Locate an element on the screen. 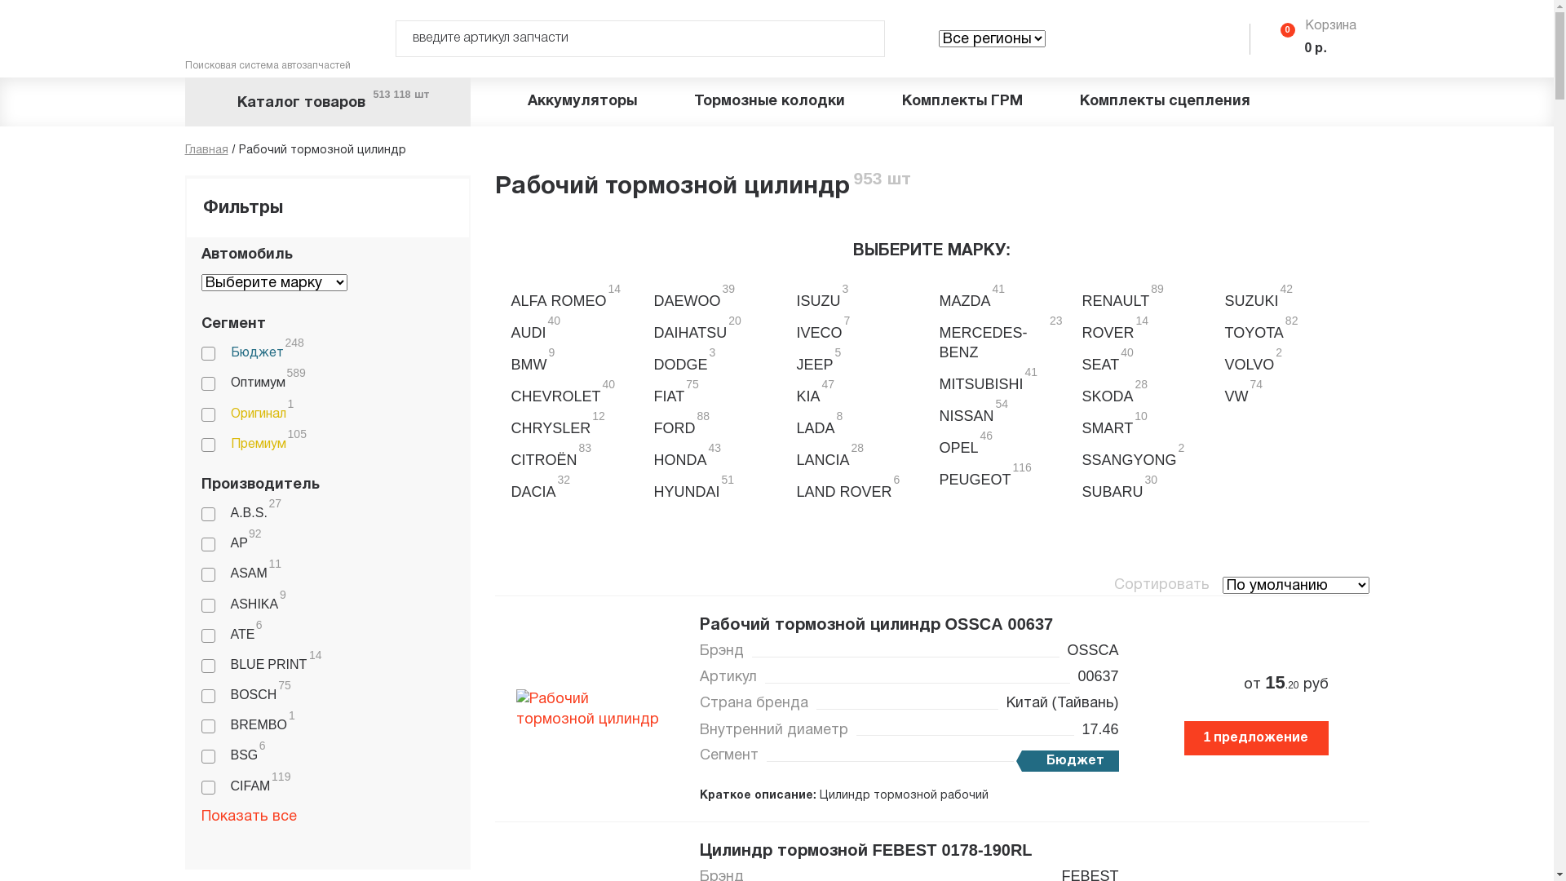 This screenshot has height=881, width=1566. FORD
88 is located at coordinates (718, 424).